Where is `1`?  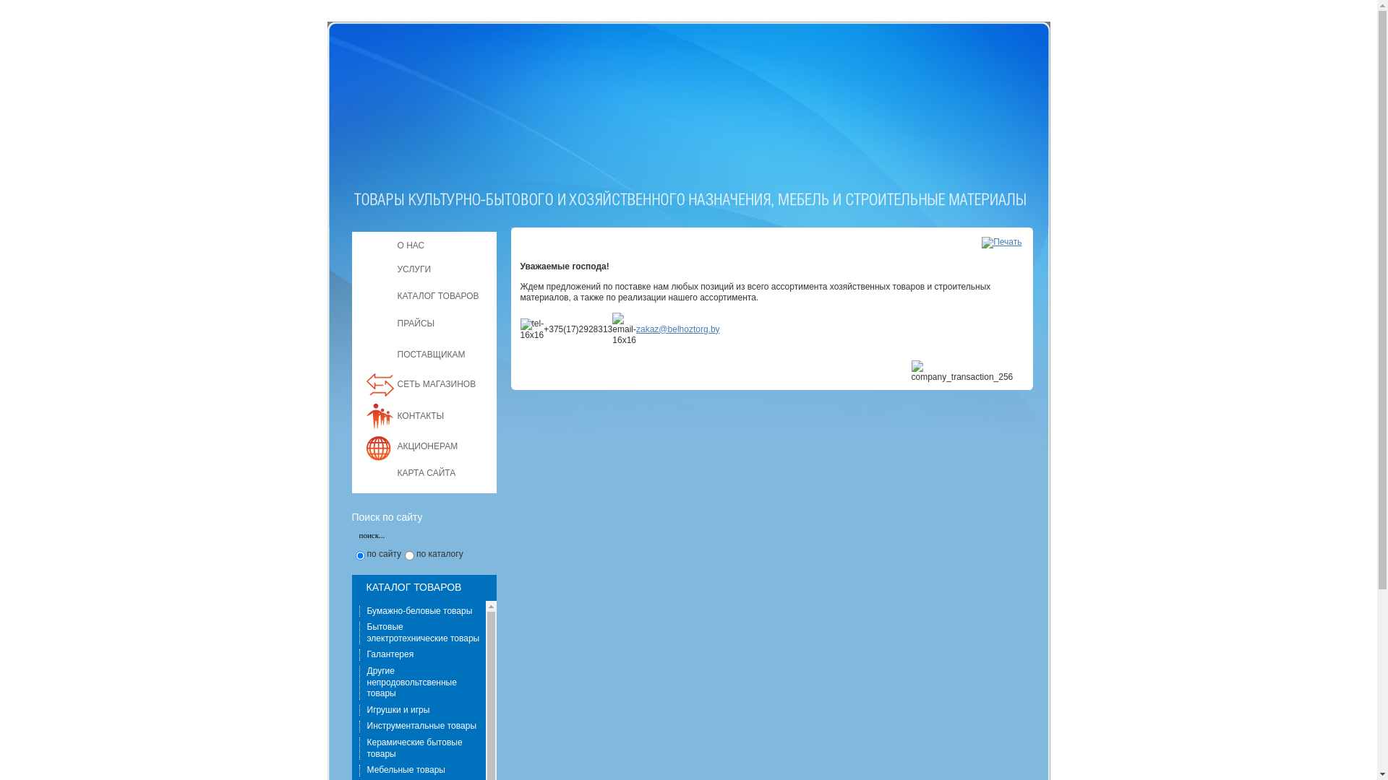 1 is located at coordinates (409, 556).